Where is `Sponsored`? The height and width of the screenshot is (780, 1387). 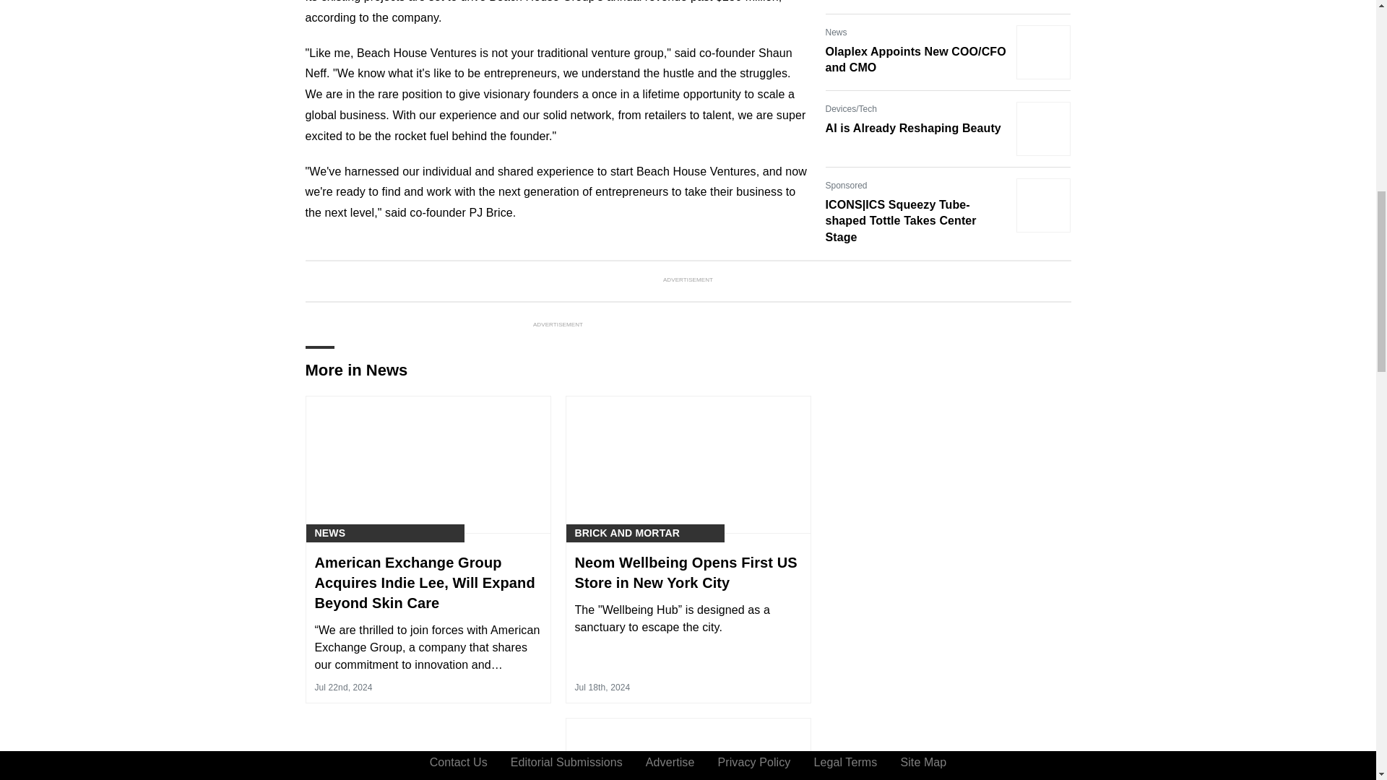 Sponsored is located at coordinates (846, 185).